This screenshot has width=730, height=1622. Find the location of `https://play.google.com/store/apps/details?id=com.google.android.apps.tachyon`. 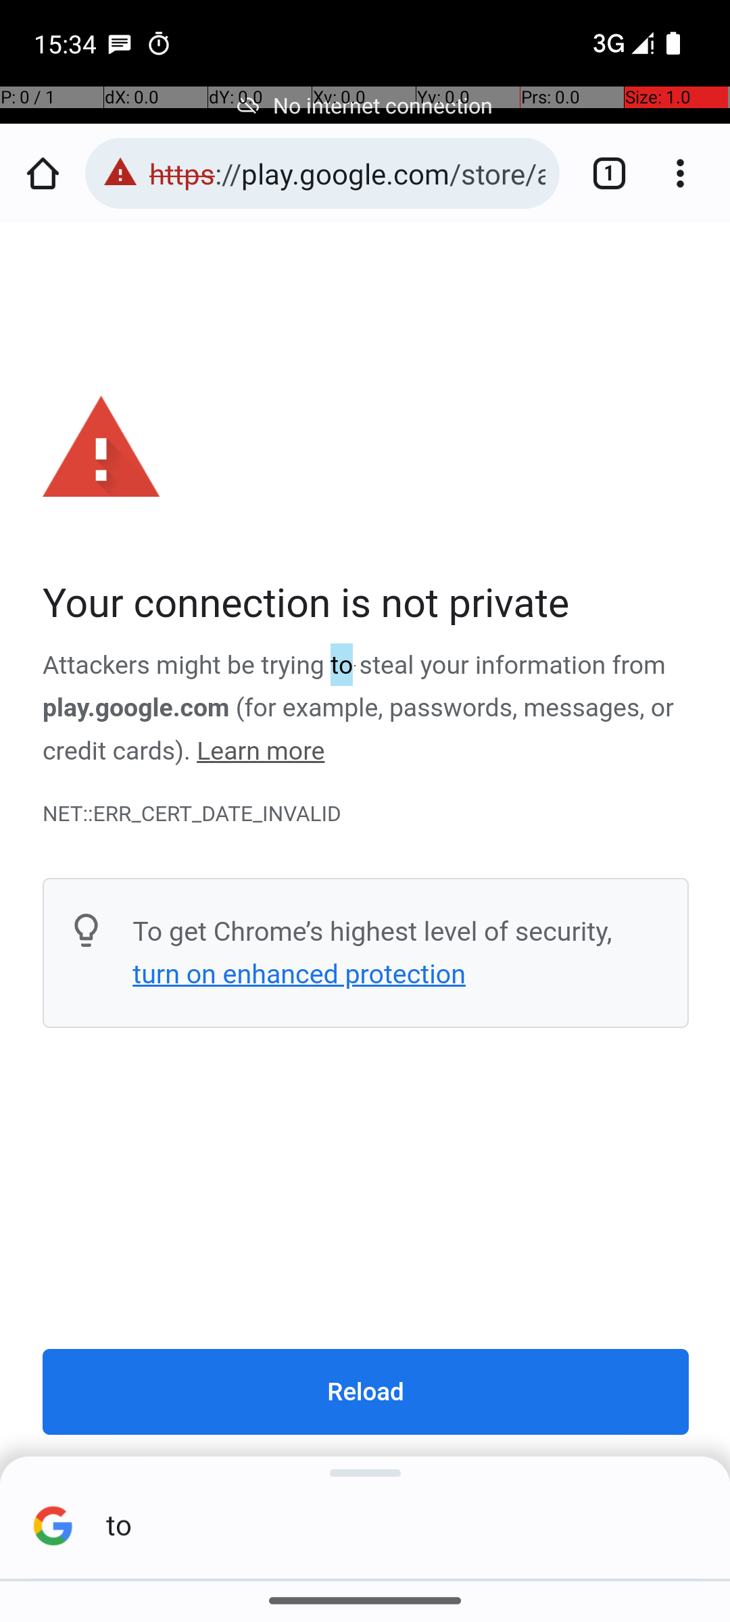

https://play.google.com/store/apps/details?id=com.google.android.apps.tachyon is located at coordinates (347, 173).